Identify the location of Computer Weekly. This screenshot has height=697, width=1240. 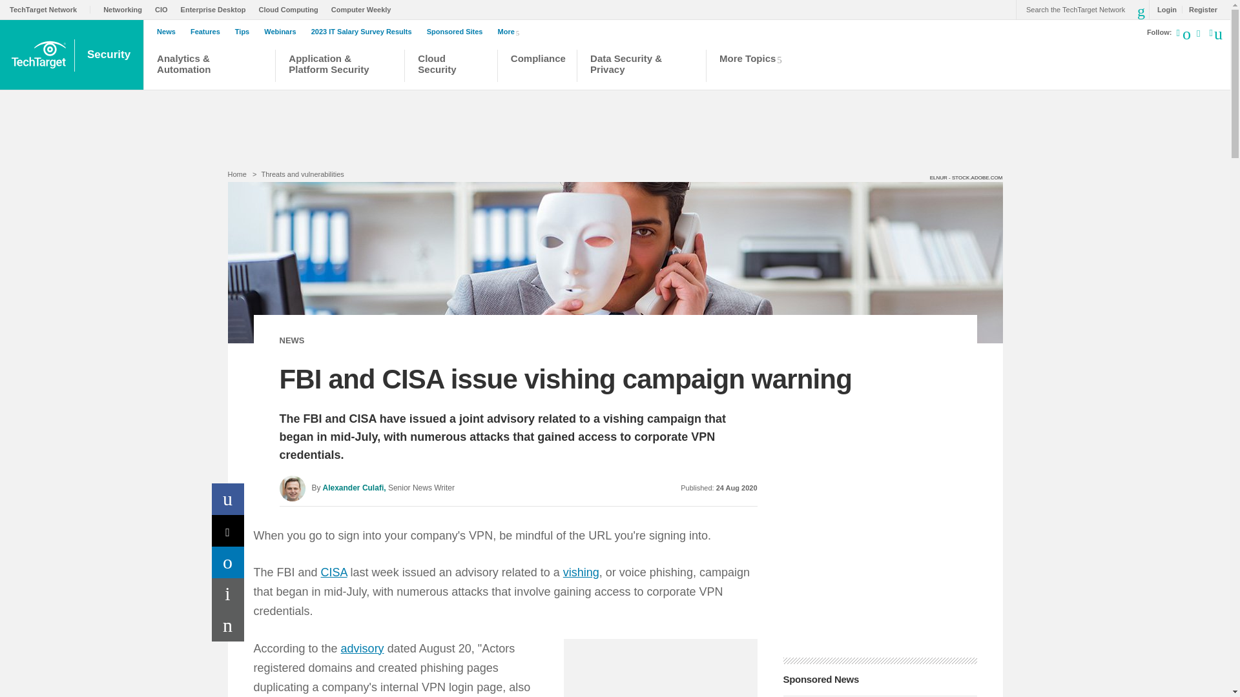
(364, 9).